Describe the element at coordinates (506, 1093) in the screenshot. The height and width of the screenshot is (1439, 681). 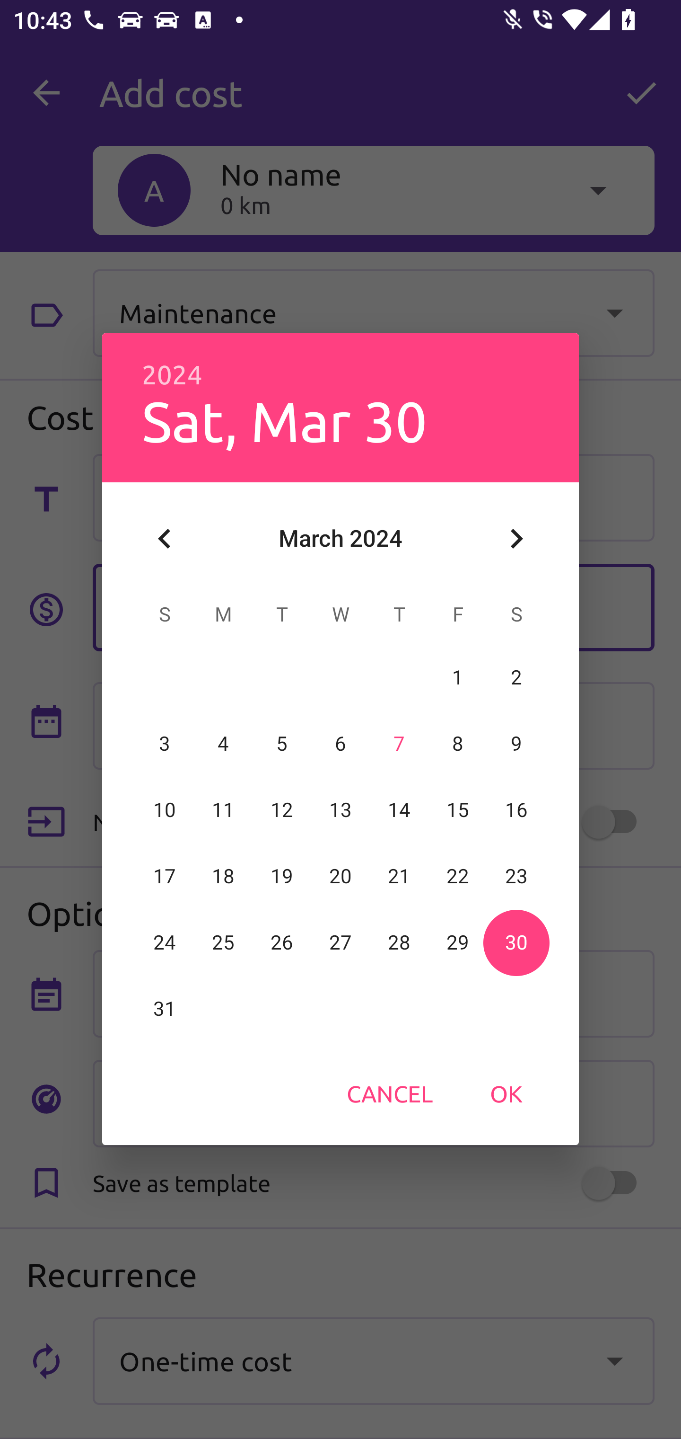
I see `OK` at that location.